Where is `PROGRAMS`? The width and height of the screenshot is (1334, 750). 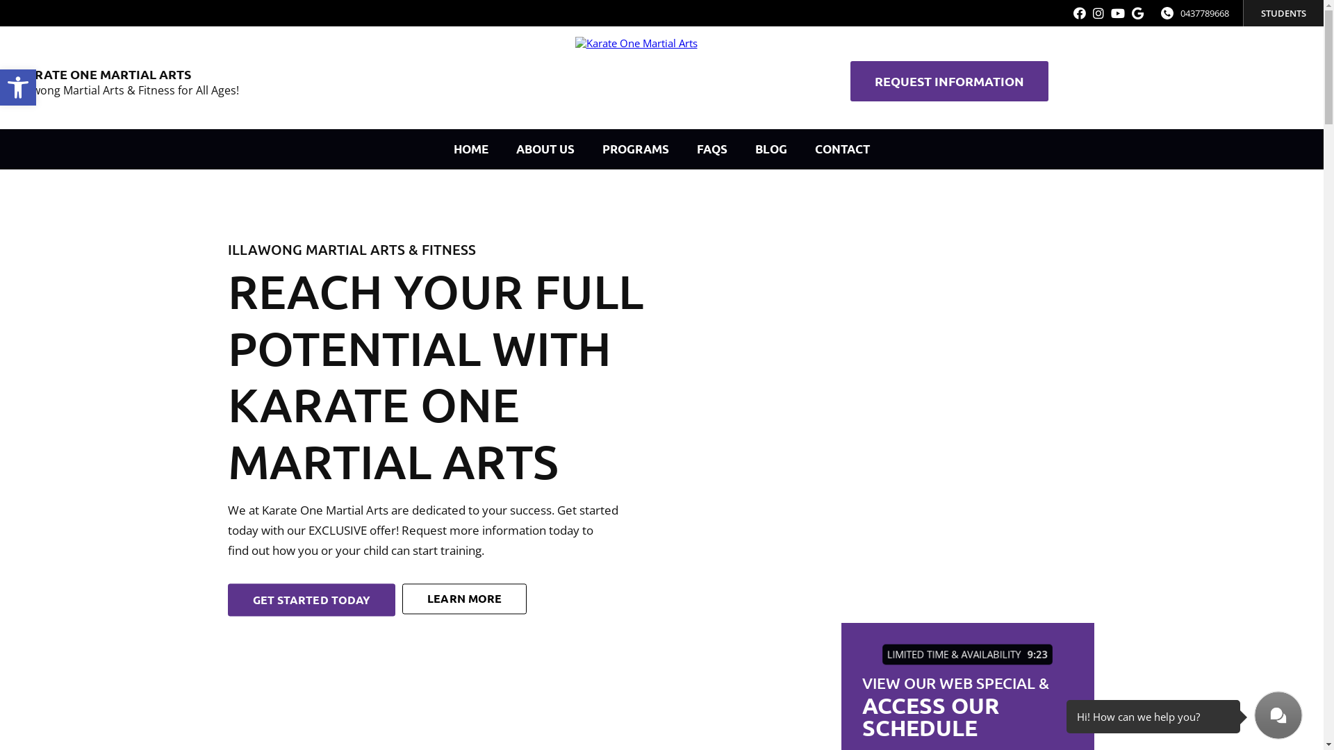
PROGRAMS is located at coordinates (636, 149).